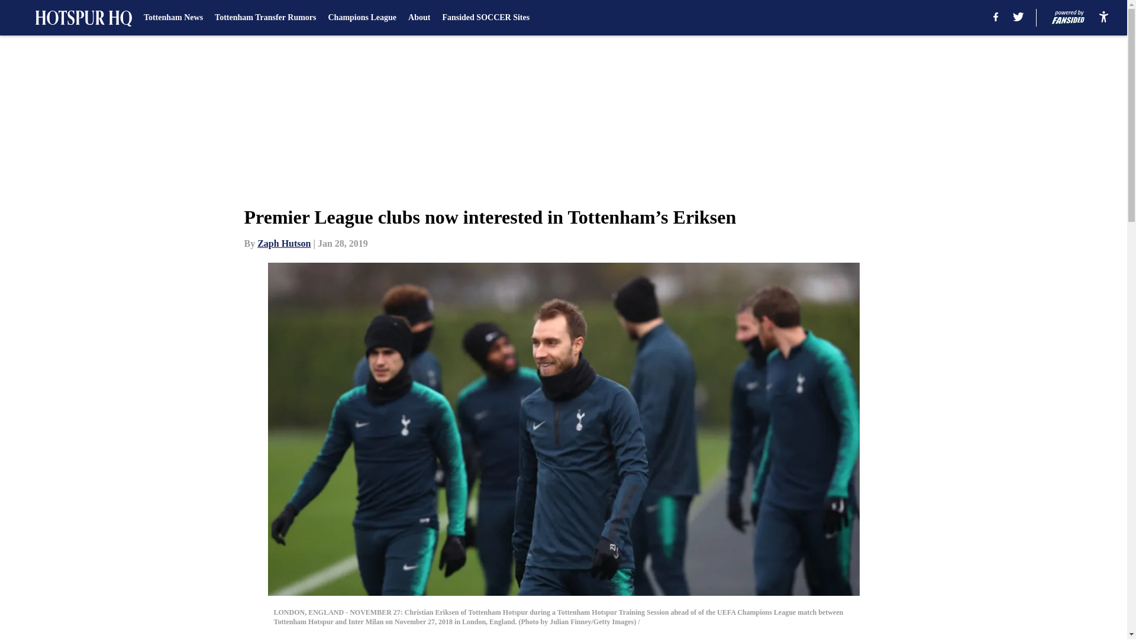 This screenshot has height=639, width=1136. What do you see at coordinates (362, 18) in the screenshot?
I see `Champions League` at bounding box center [362, 18].